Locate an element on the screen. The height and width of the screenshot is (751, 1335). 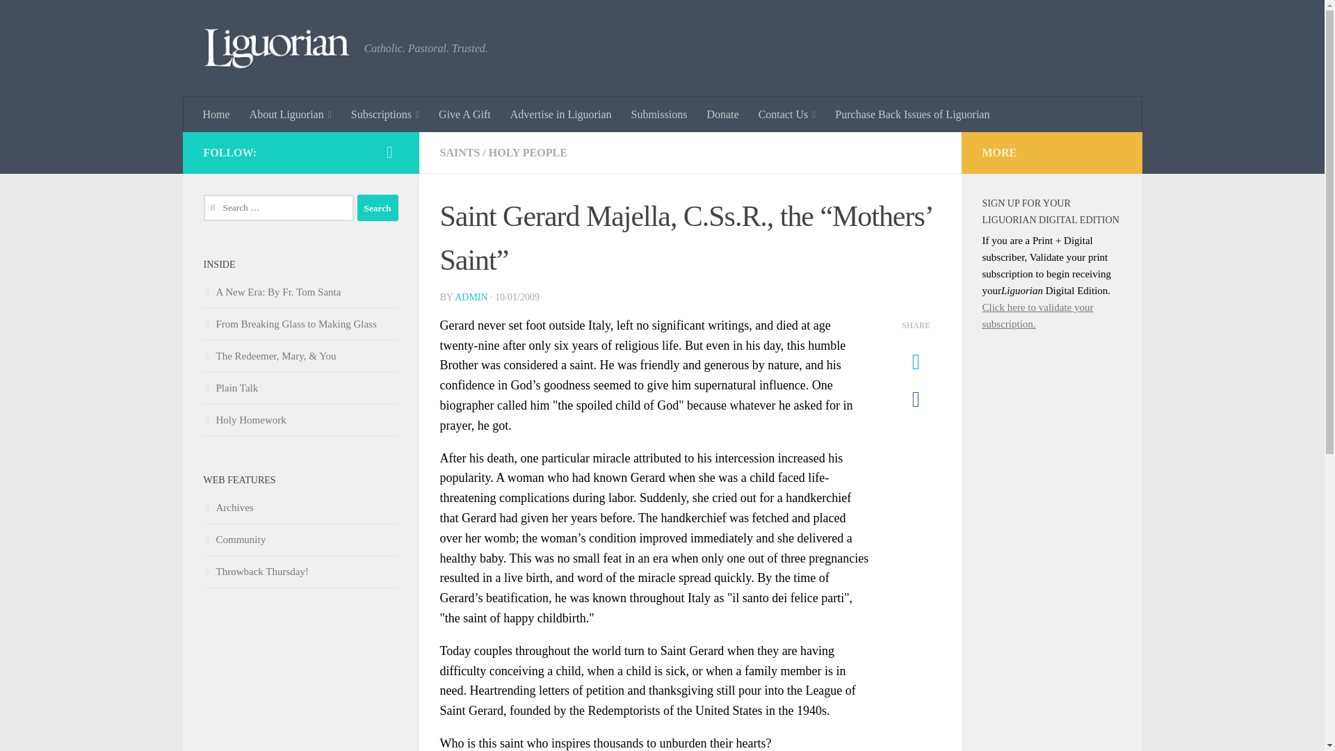
Give A Gift is located at coordinates (464, 115).